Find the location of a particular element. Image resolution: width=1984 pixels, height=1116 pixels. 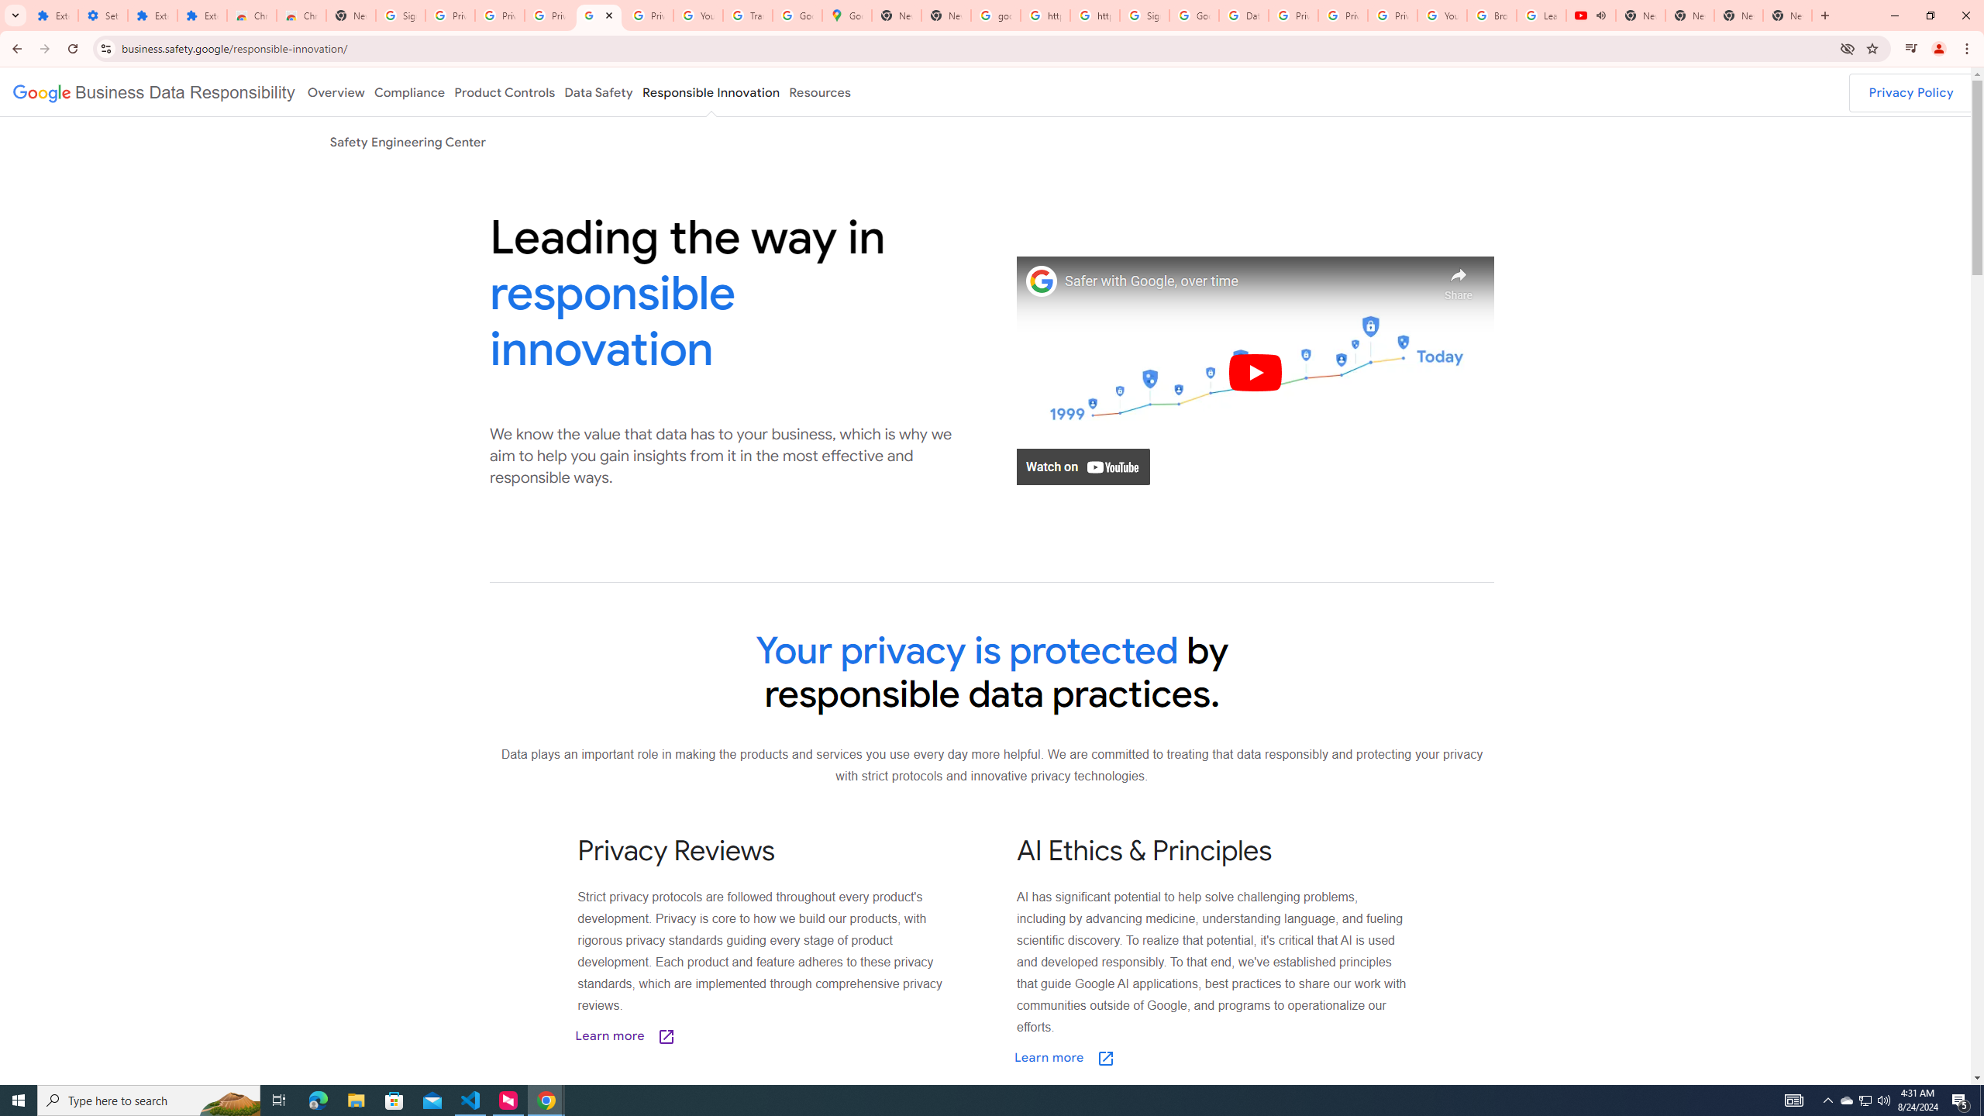

https://scholar.google.com/ is located at coordinates (1045, 15).